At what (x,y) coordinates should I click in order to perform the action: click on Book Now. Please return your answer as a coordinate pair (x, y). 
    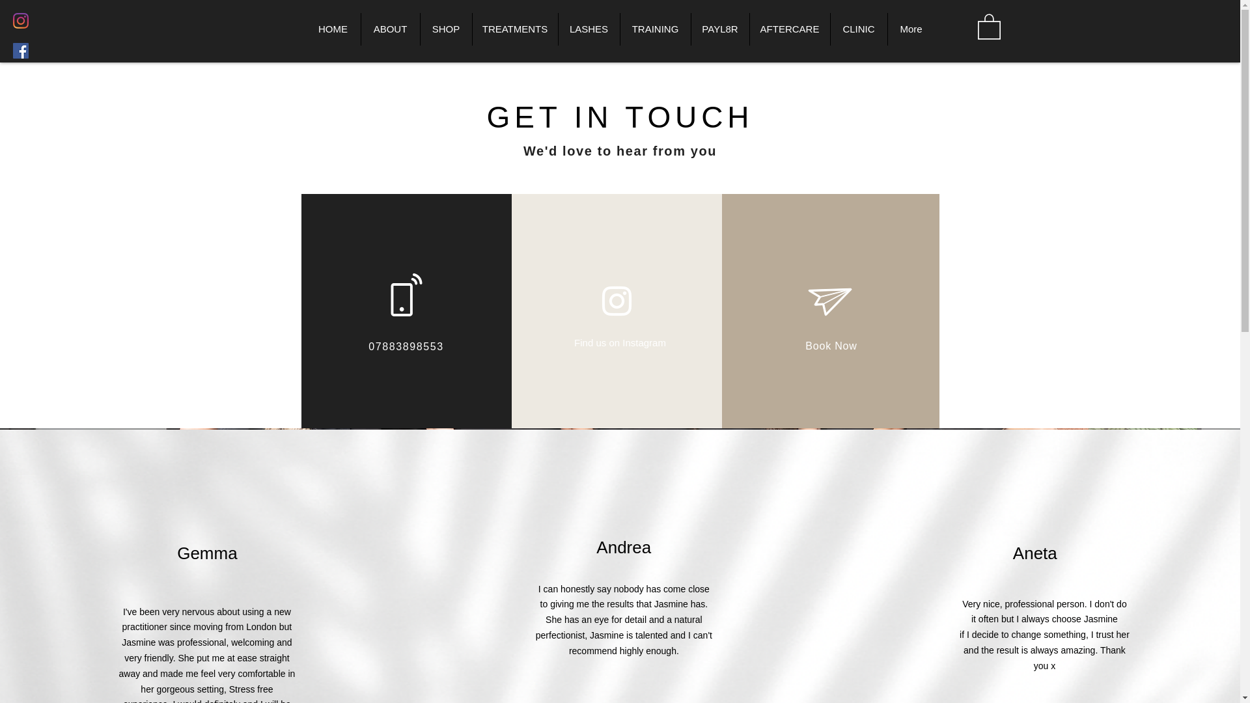
    Looking at the image, I should click on (831, 346).